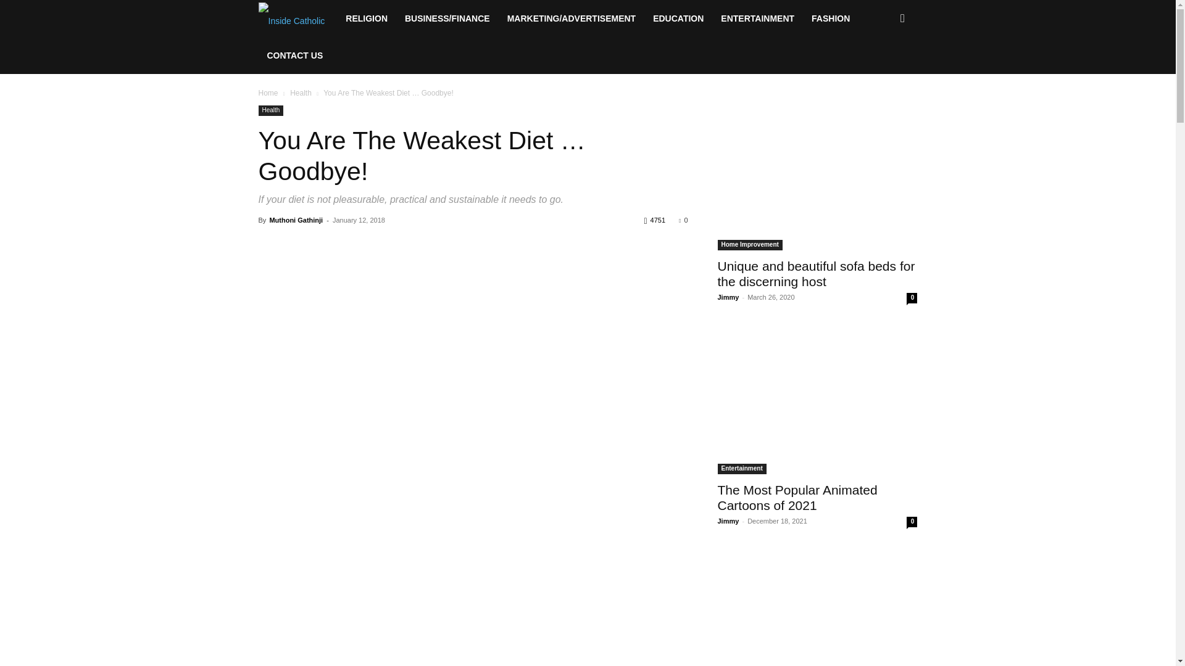  Describe the element at coordinates (270, 110) in the screenshot. I see `Health` at that location.